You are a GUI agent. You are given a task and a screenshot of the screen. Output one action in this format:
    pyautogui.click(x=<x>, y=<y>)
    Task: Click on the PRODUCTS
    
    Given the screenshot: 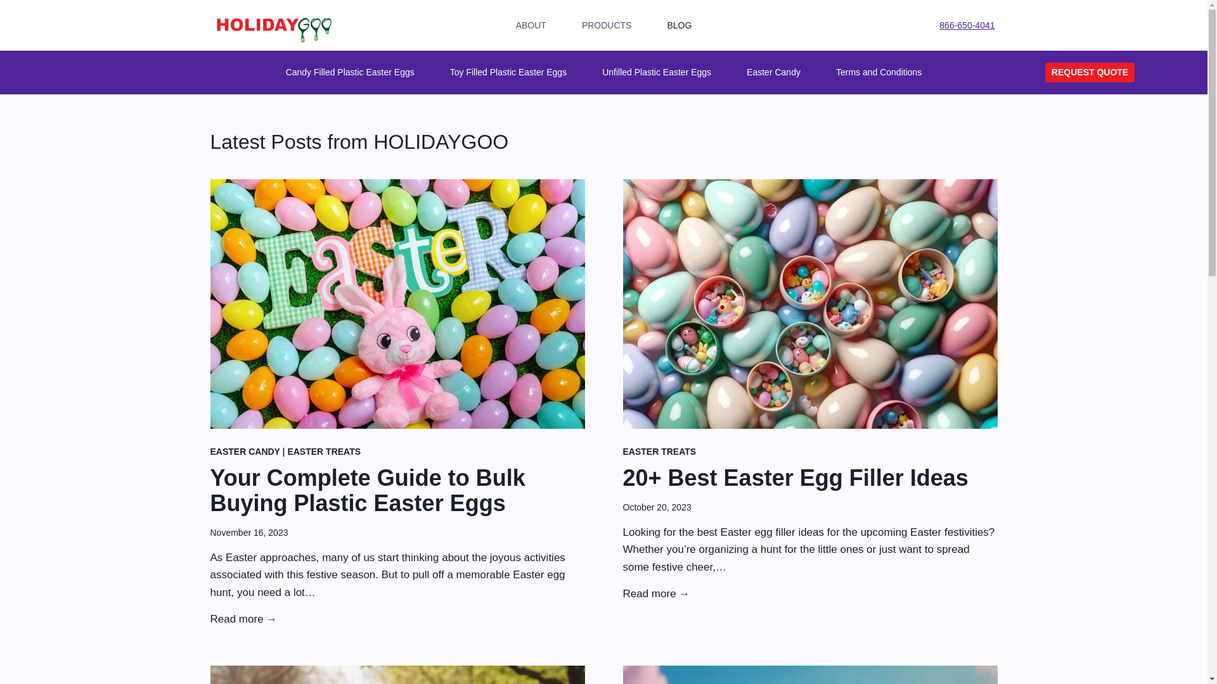 What is the action you would take?
    pyautogui.click(x=607, y=25)
    